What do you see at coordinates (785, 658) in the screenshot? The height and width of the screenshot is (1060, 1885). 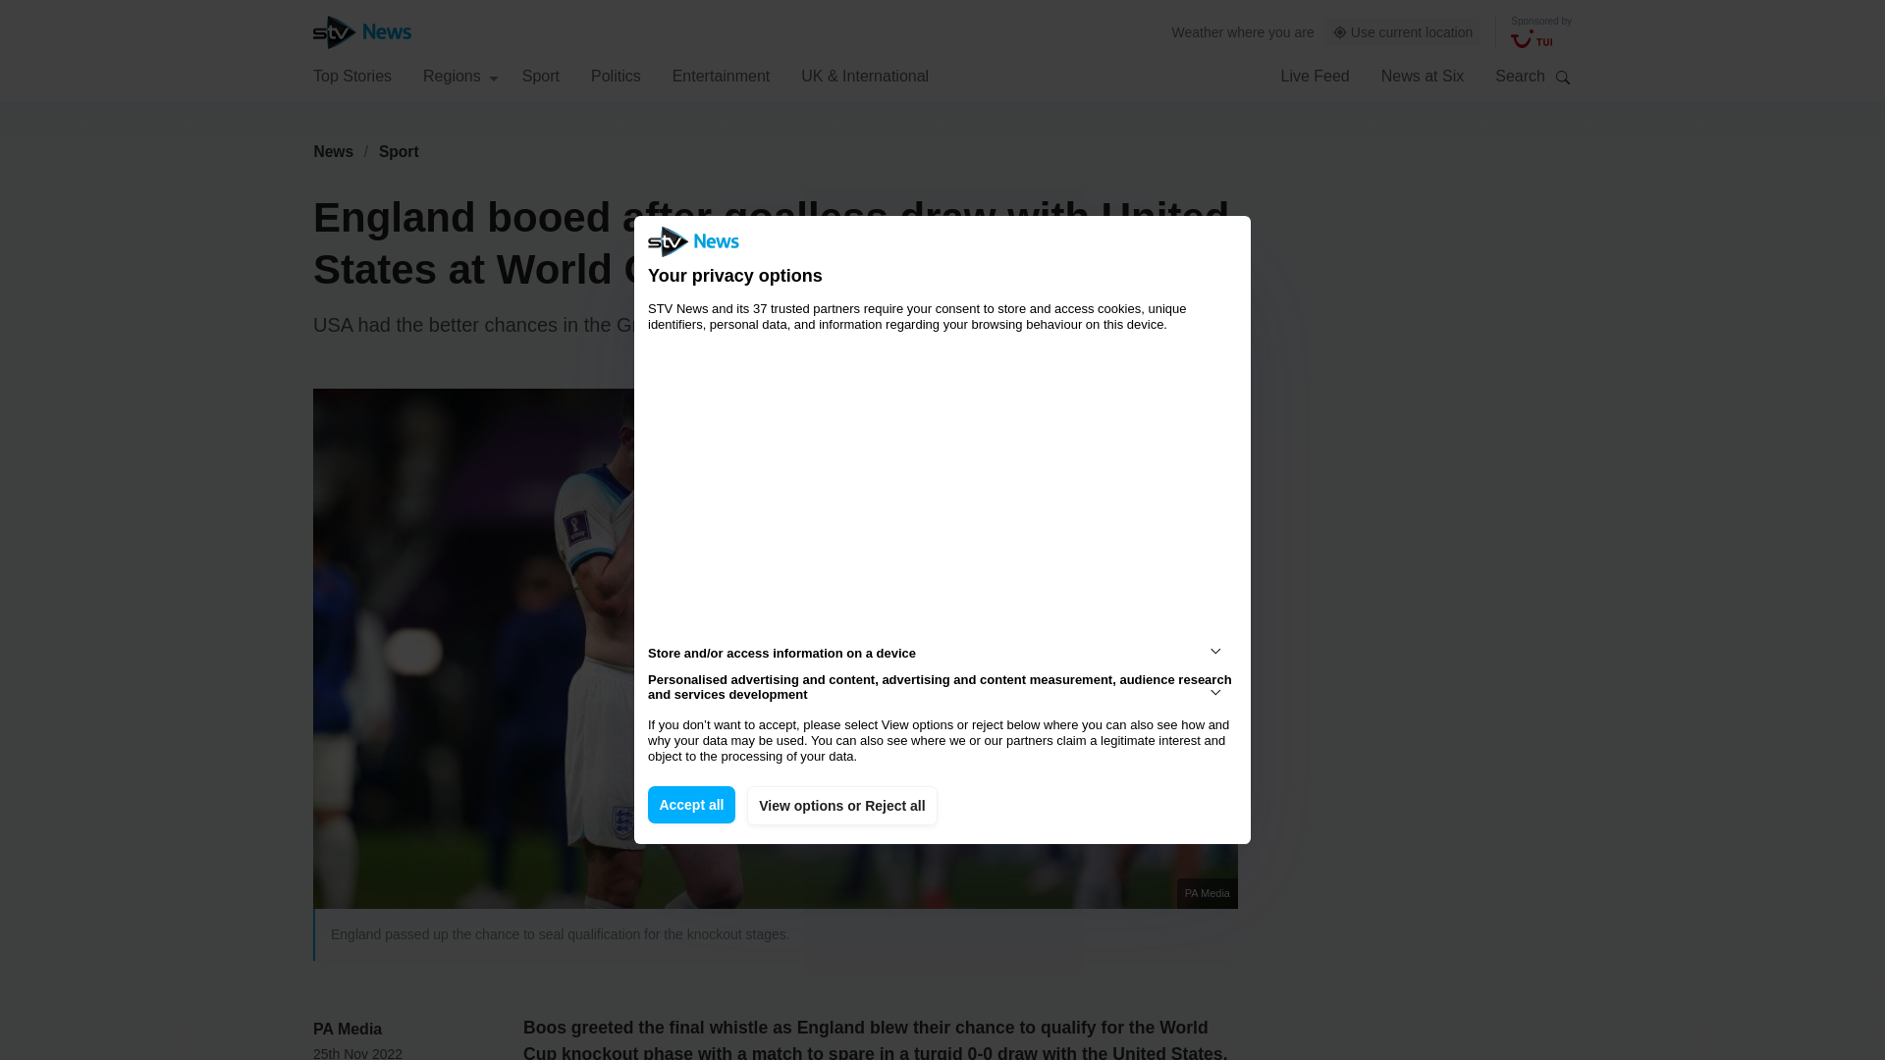 I see `Play Video` at bounding box center [785, 658].